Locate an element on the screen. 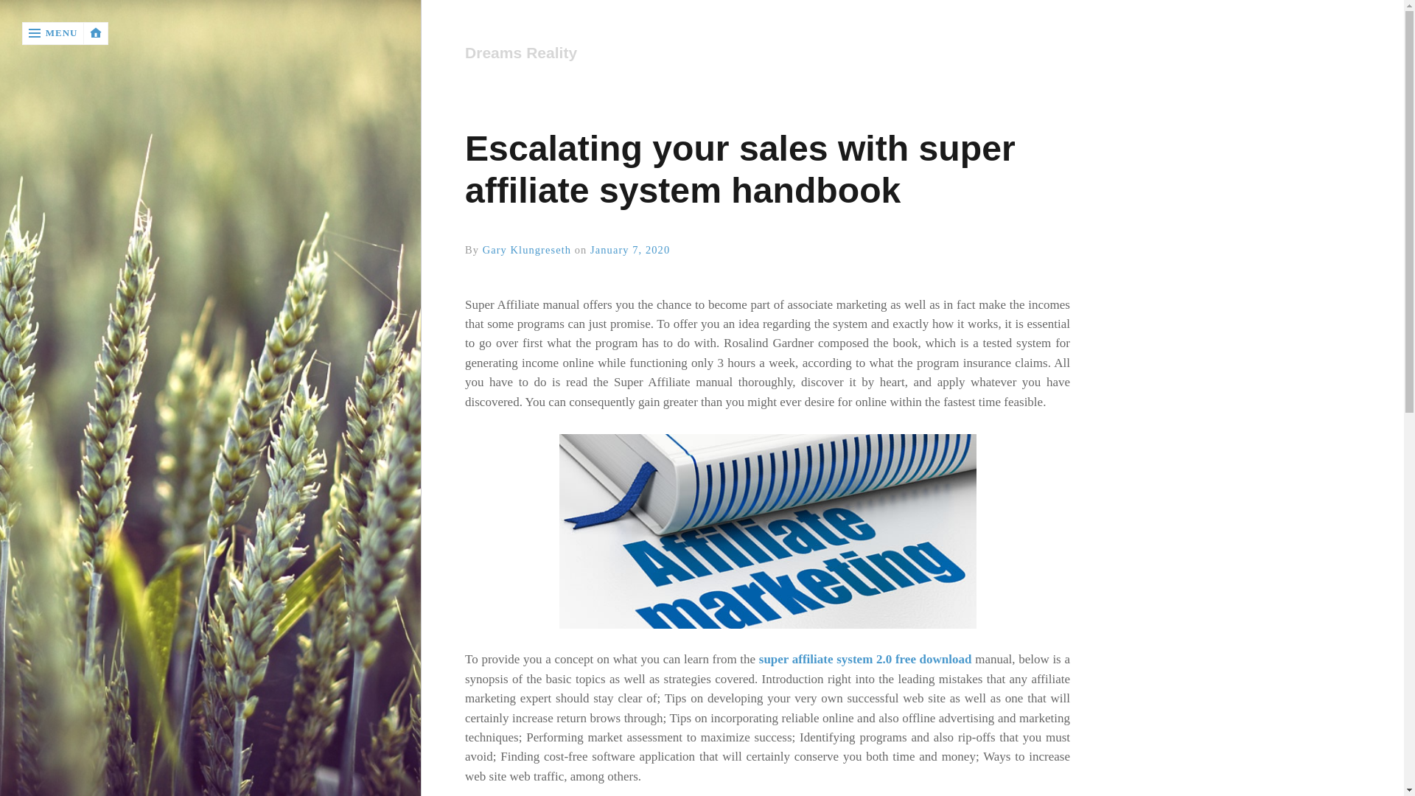  MENU is located at coordinates (53, 33).